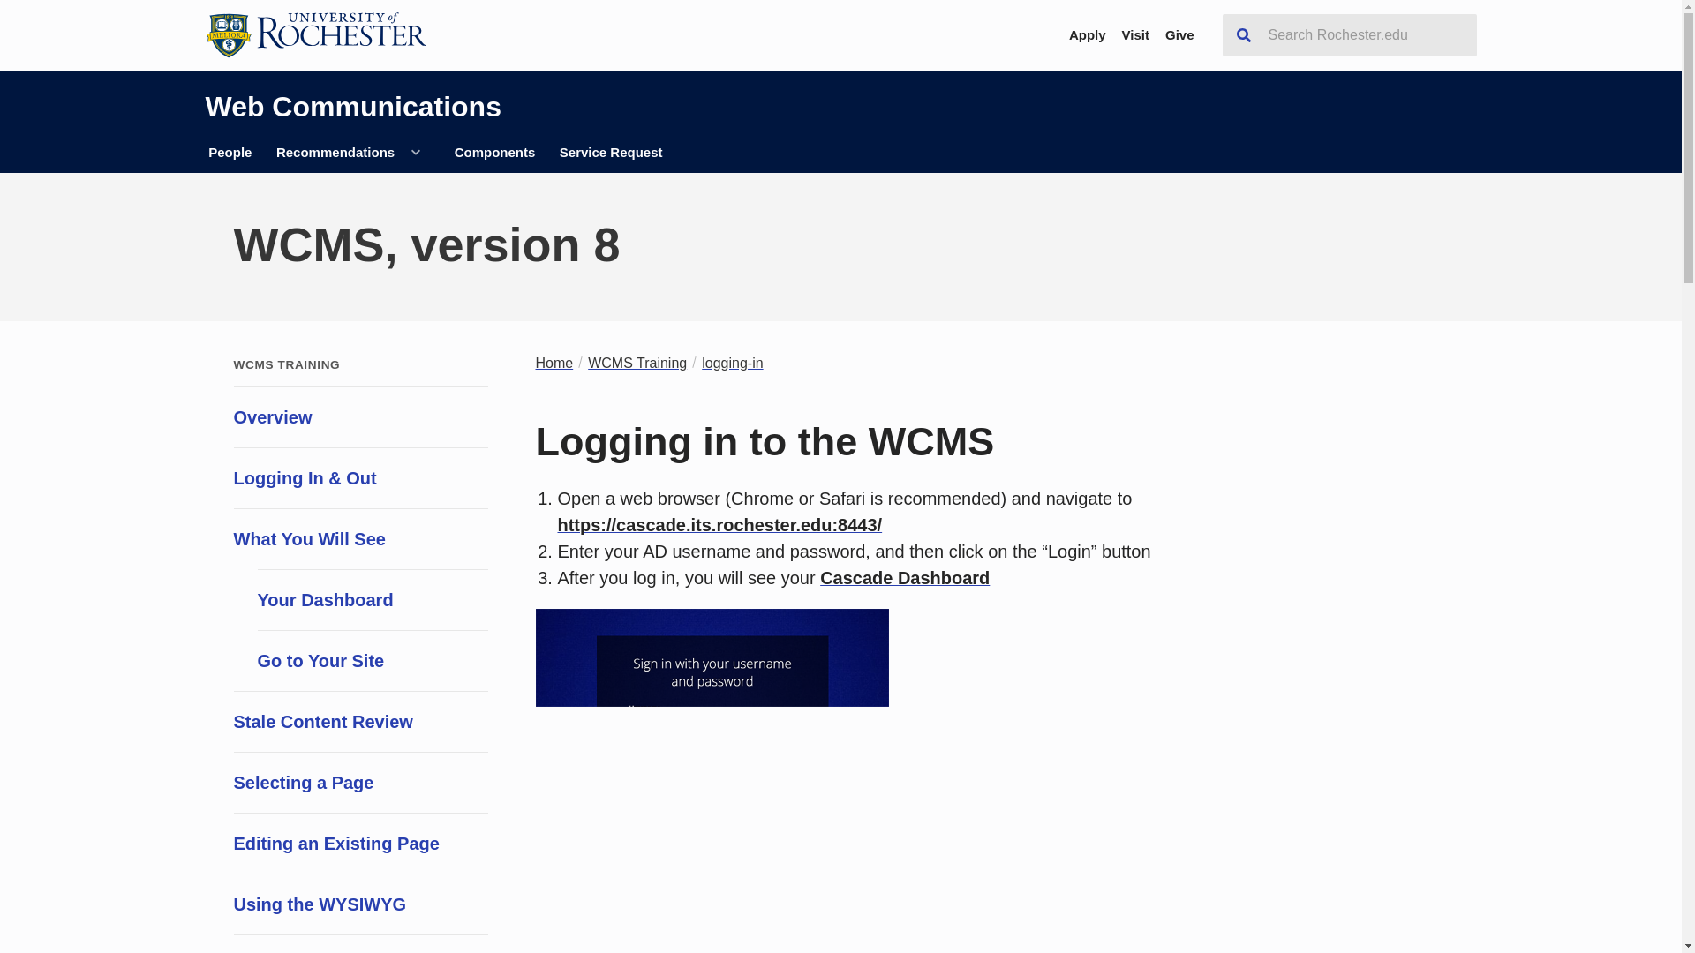  What do you see at coordinates (360, 844) in the screenshot?
I see `Editing an Existing Page` at bounding box center [360, 844].